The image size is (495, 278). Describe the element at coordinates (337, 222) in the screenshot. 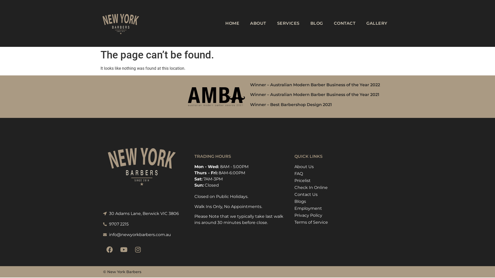

I see `Terms of Service` at that location.